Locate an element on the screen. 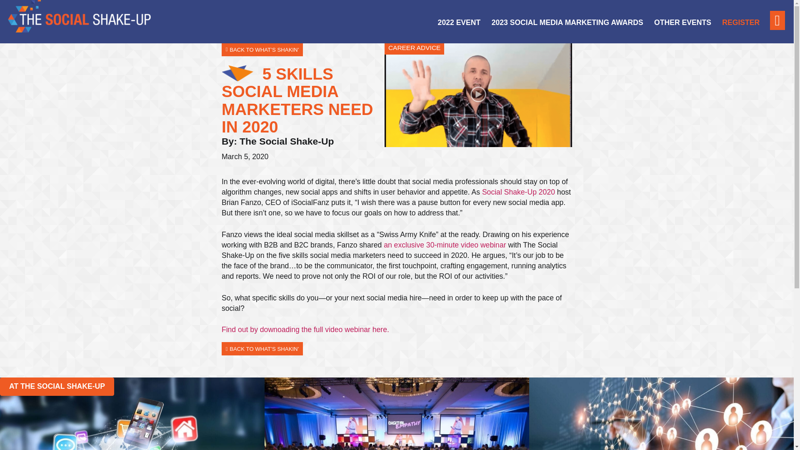  CAREER ADVICE is located at coordinates (414, 47).